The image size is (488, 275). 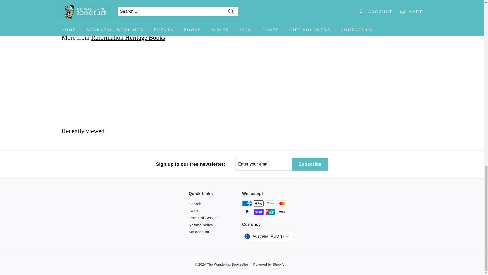 What do you see at coordinates (258, 212) in the screenshot?
I see `Shop Pay` at bounding box center [258, 212].